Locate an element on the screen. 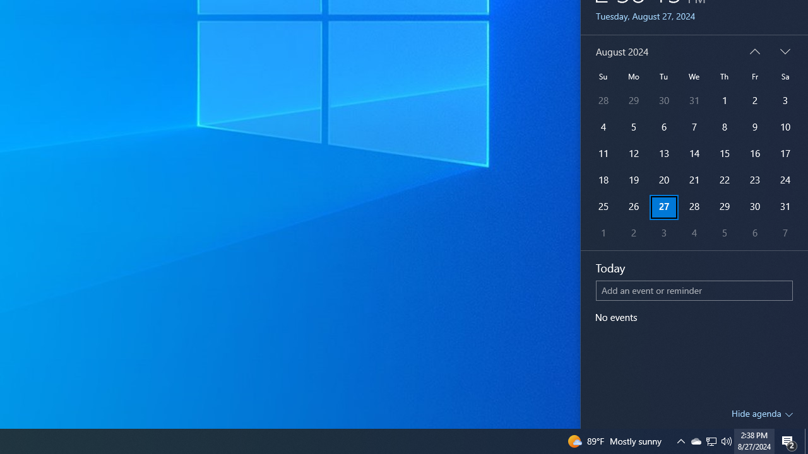  Notification Chevron is located at coordinates (680, 441).